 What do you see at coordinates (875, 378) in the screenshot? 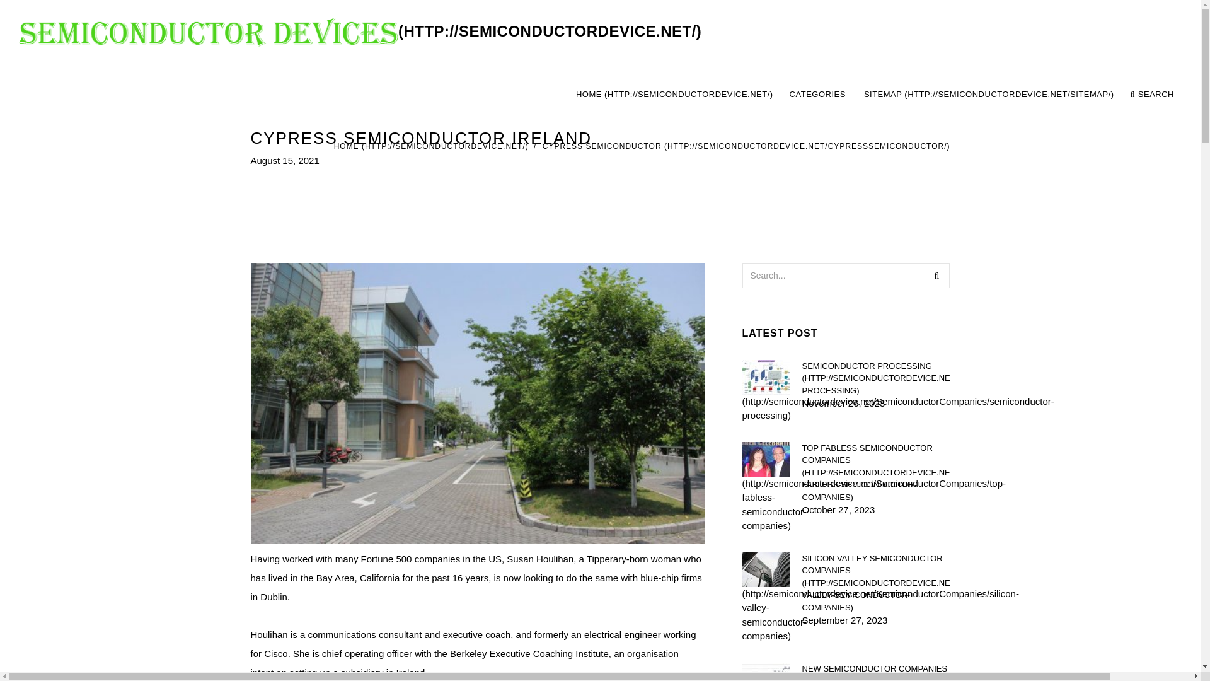
I see `SEMICONDUCTOR PROCESSING` at bounding box center [875, 378].